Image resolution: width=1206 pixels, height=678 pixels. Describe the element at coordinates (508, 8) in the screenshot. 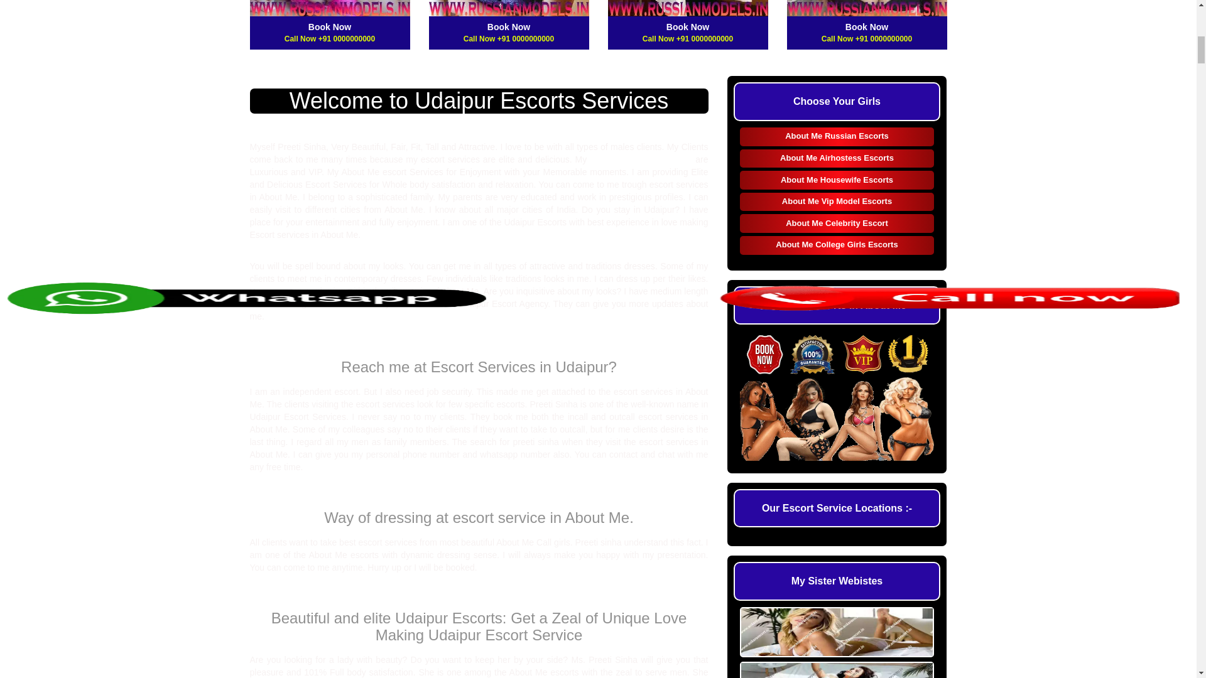

I see `Poonam from VIP Udaipur Escort Agency` at that location.